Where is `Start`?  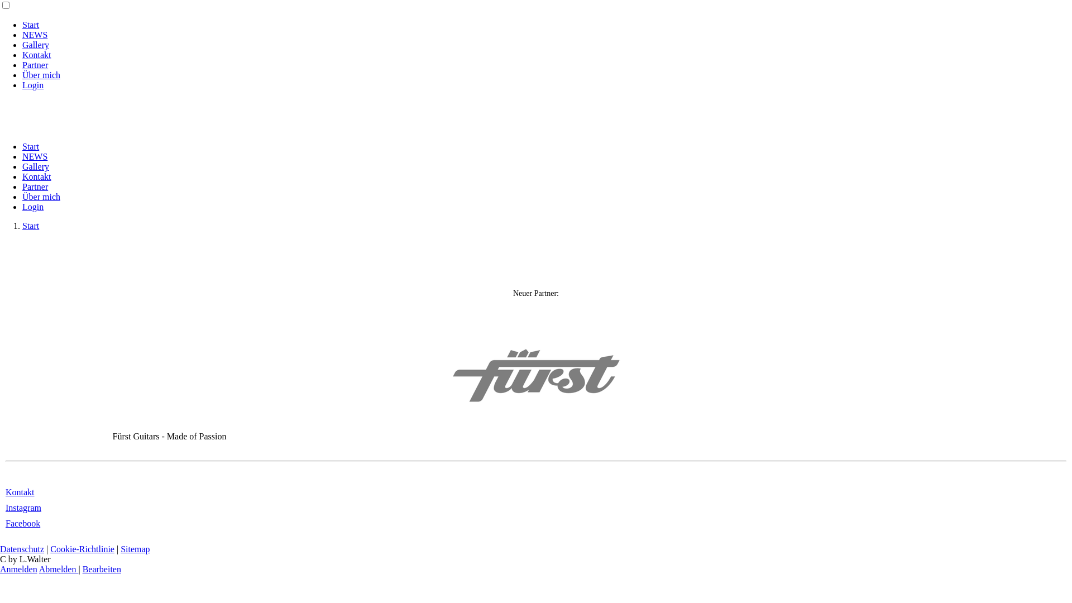
Start is located at coordinates (31, 146).